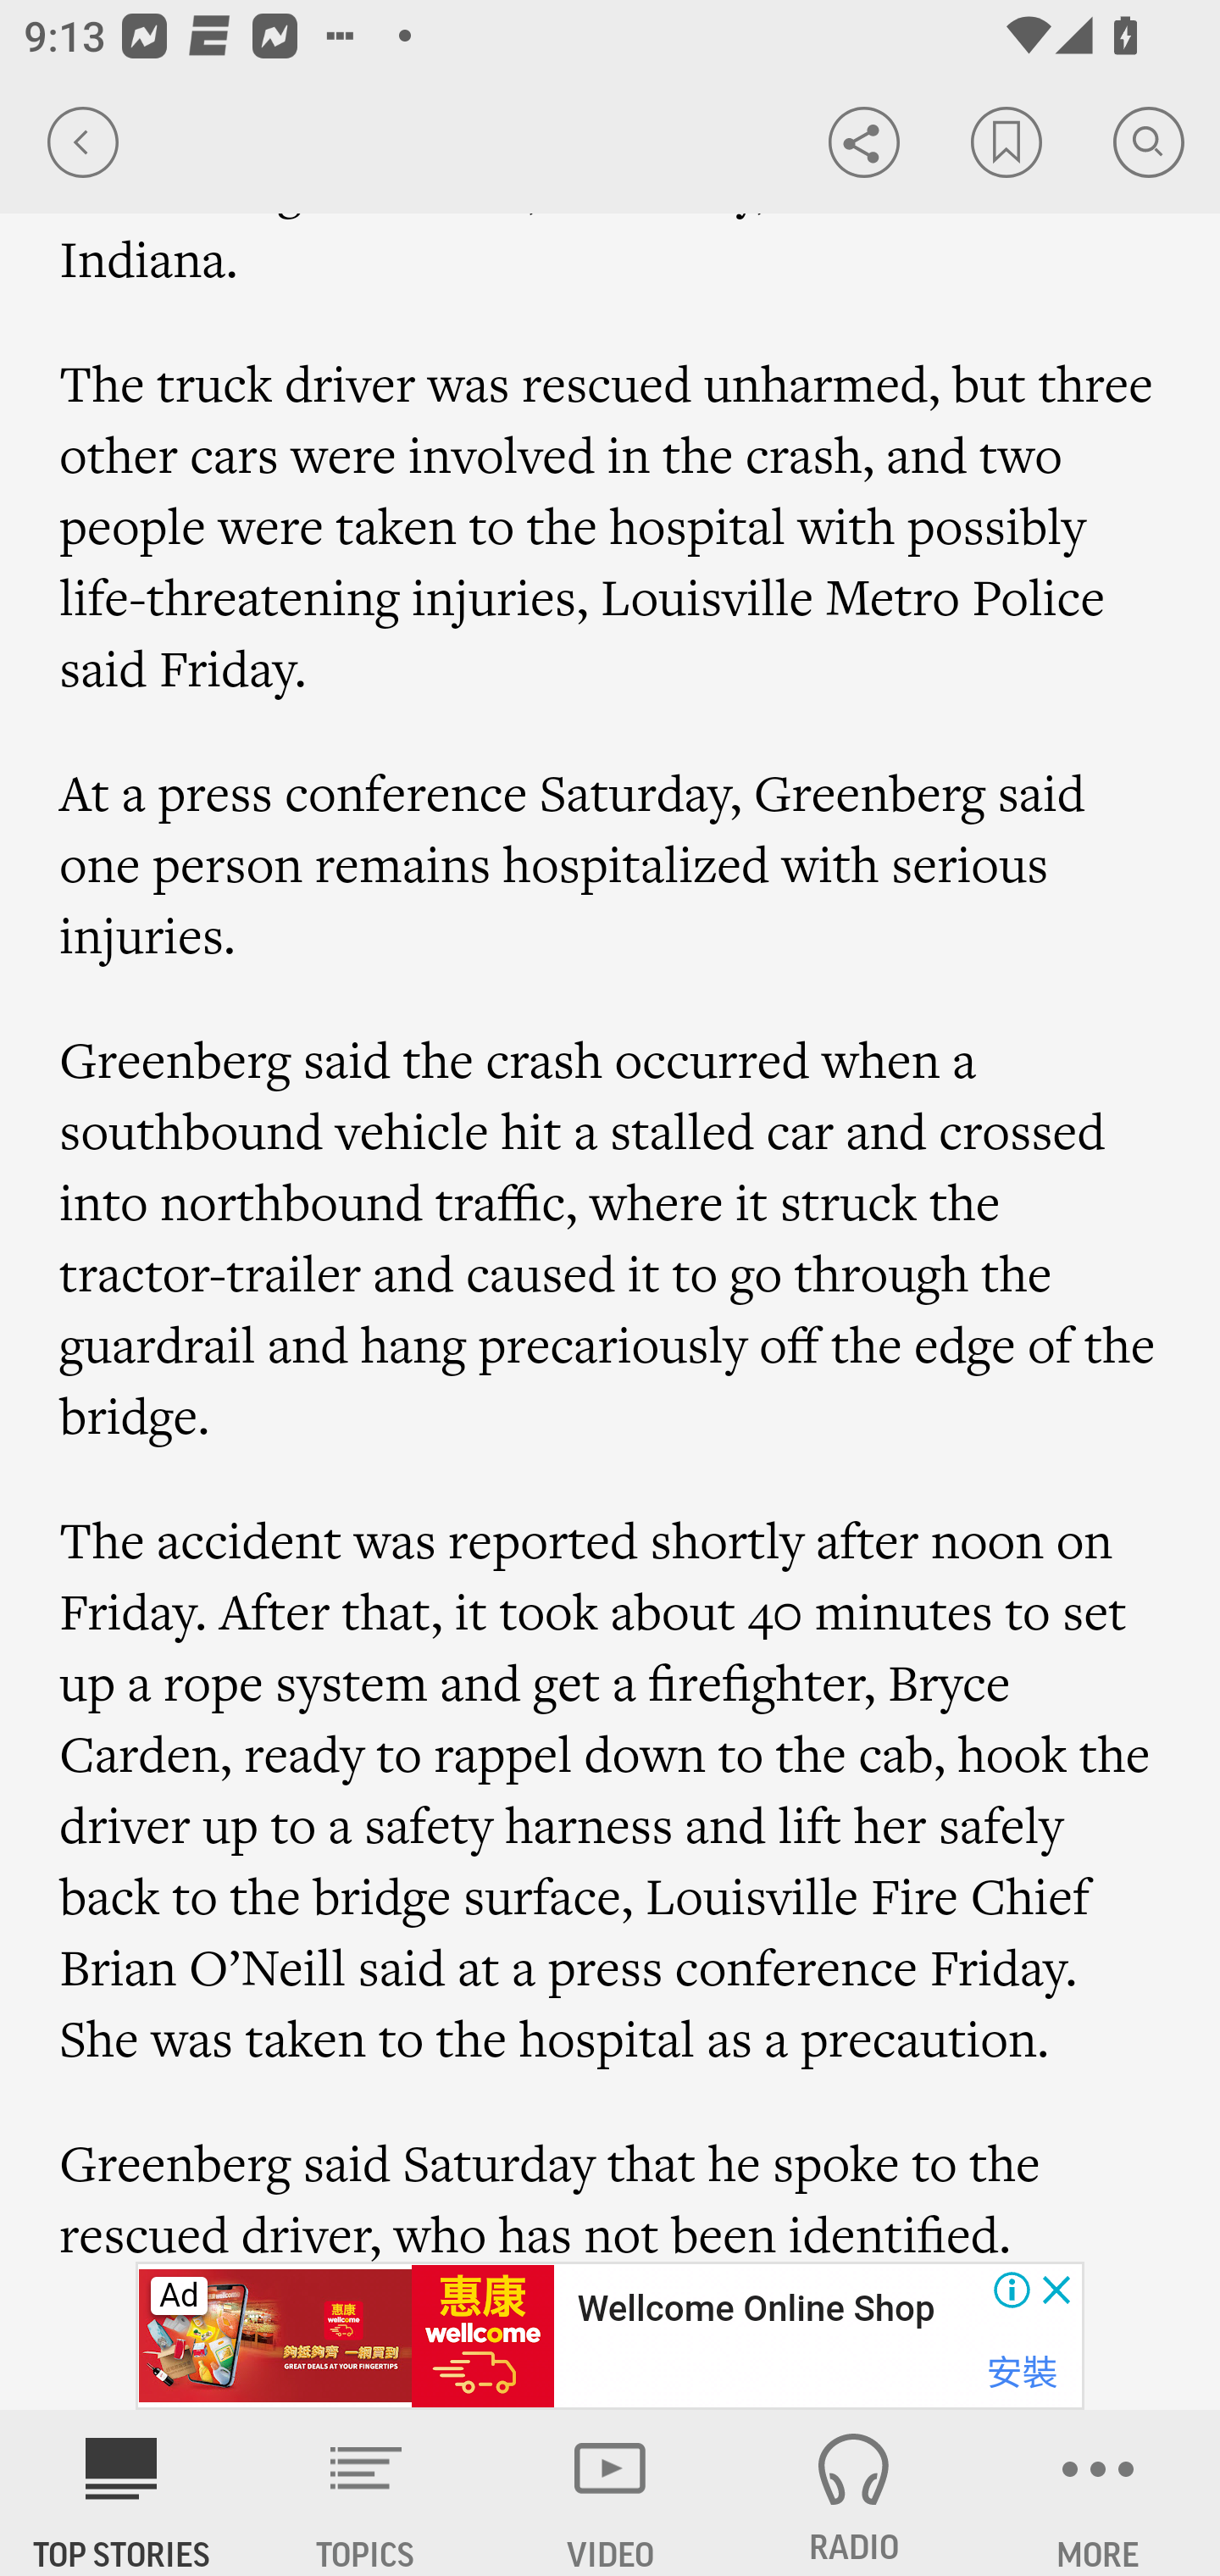  I want to click on Wellcome Online Shop, so click(755, 2309).